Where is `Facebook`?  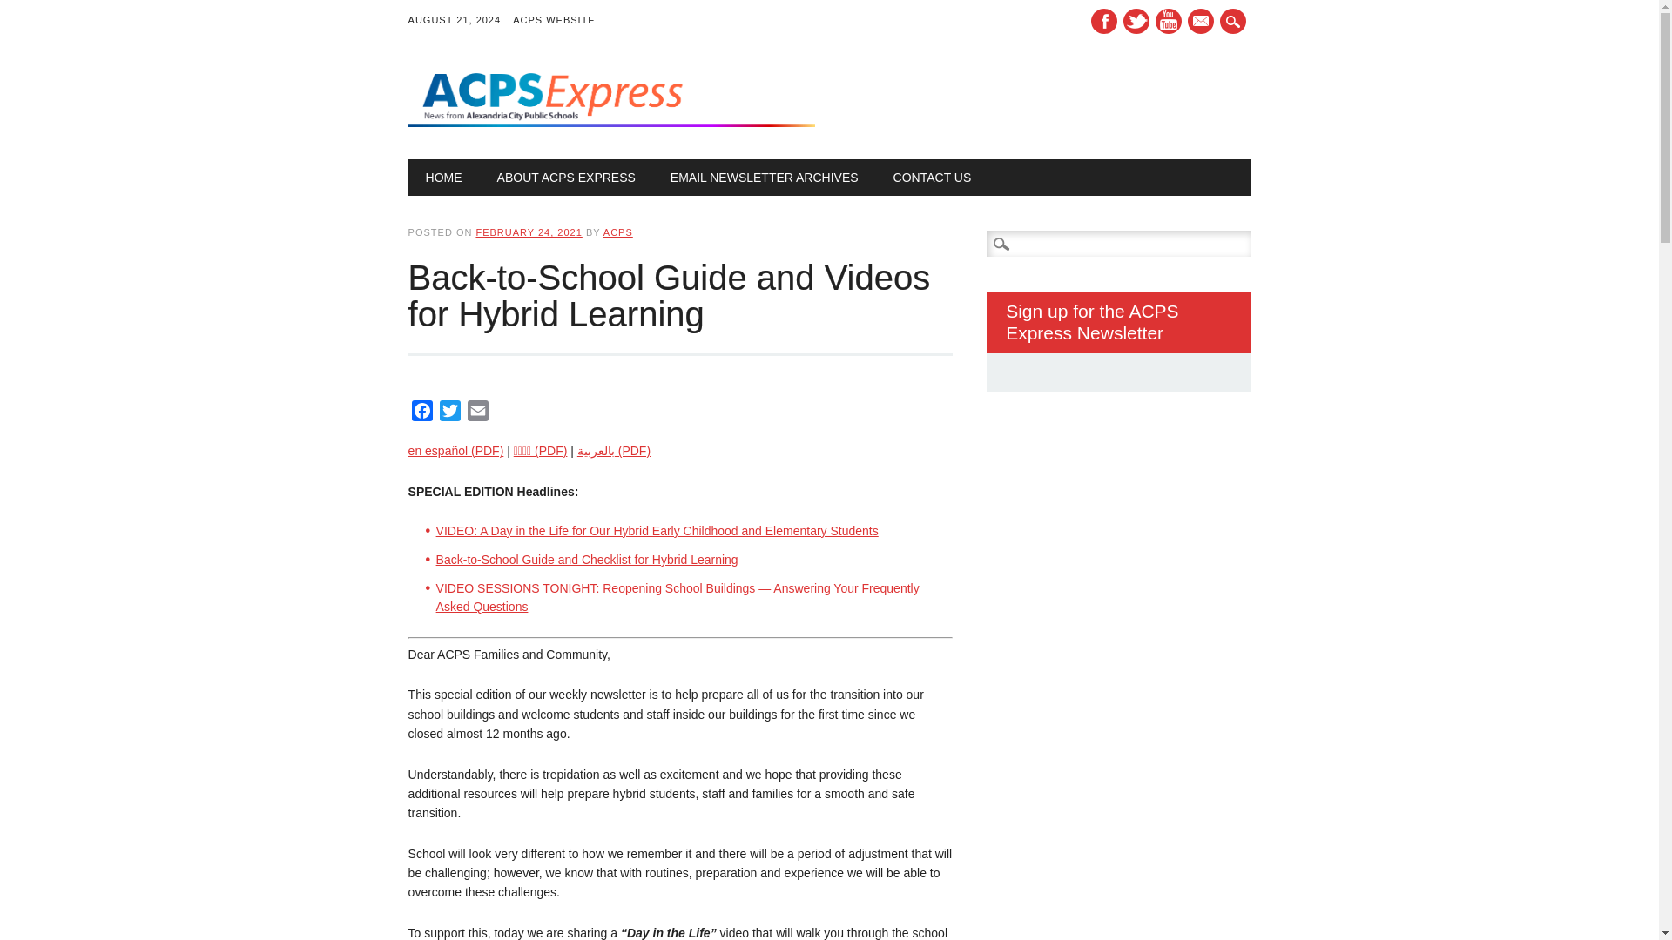
Facebook is located at coordinates (421, 414).